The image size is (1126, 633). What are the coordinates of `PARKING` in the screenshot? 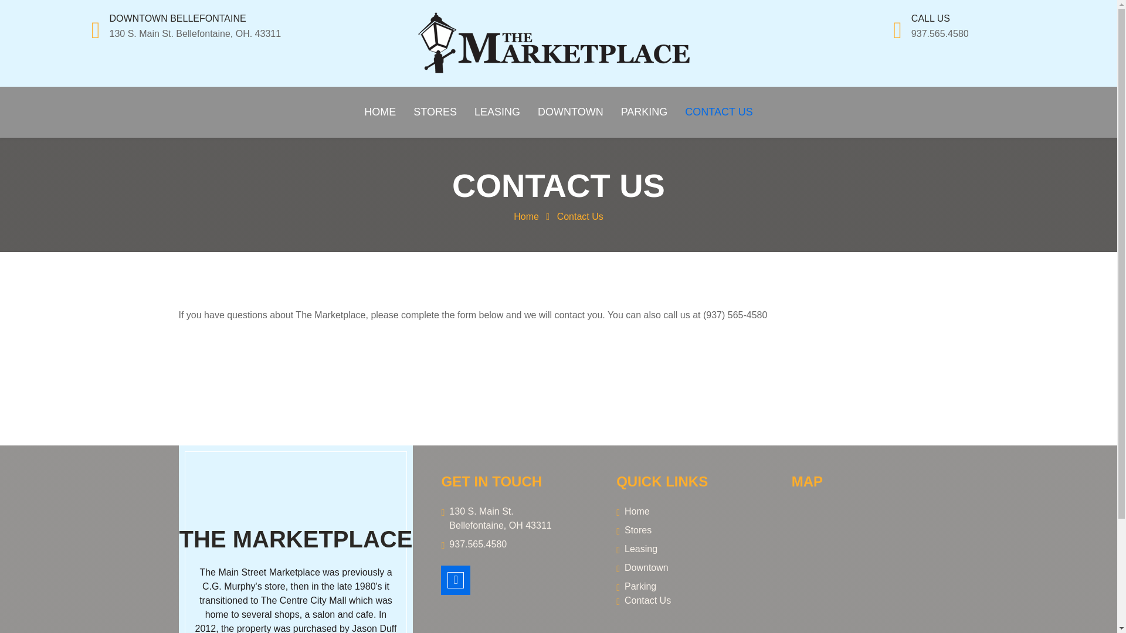 It's located at (644, 112).